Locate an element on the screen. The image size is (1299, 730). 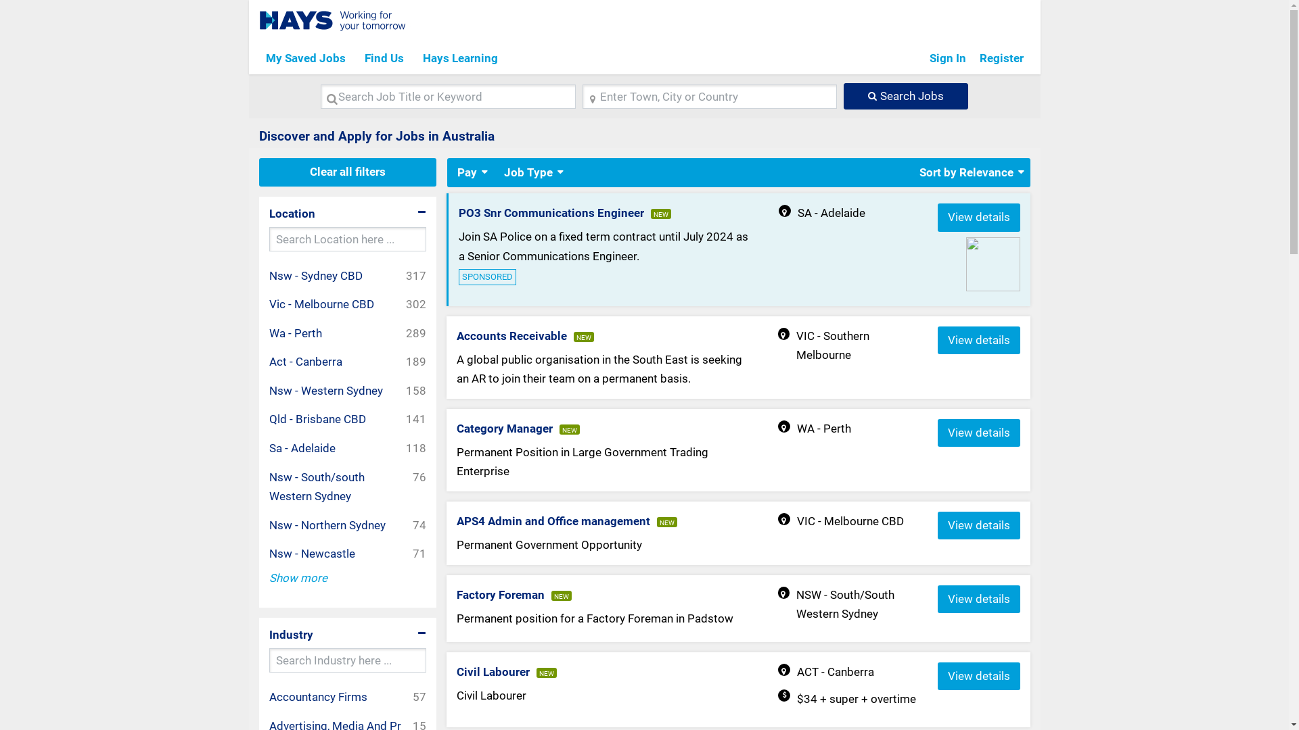
Nsw - Northern Sydney is located at coordinates (333, 526).